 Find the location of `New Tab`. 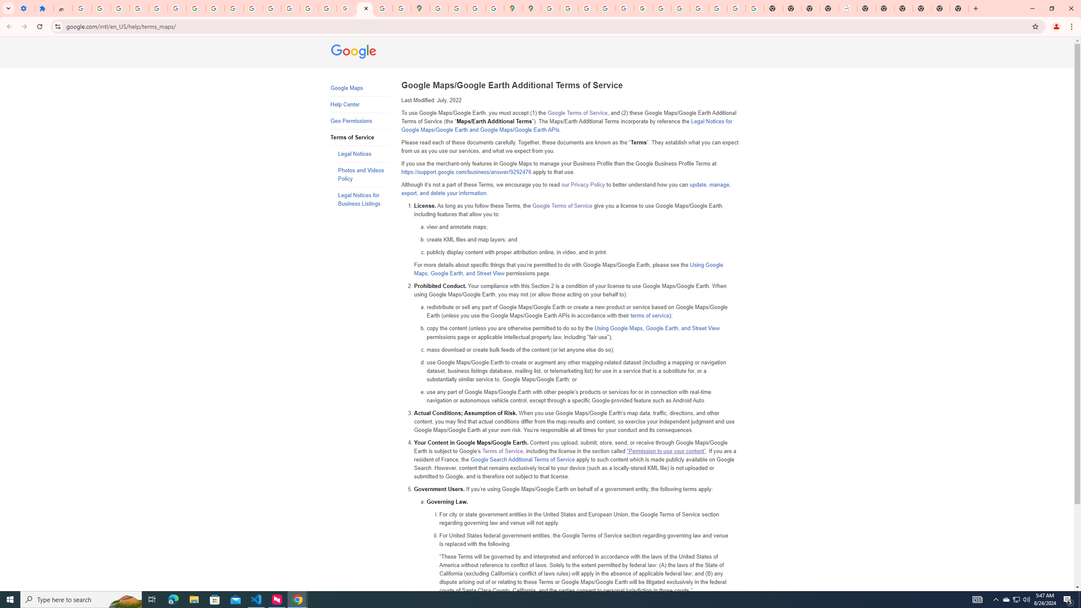

New Tab is located at coordinates (904, 8).